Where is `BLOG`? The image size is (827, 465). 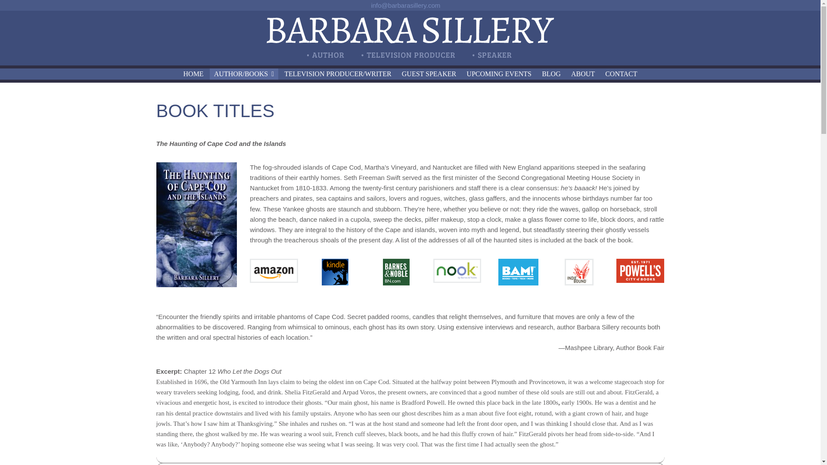
BLOG is located at coordinates (551, 74).